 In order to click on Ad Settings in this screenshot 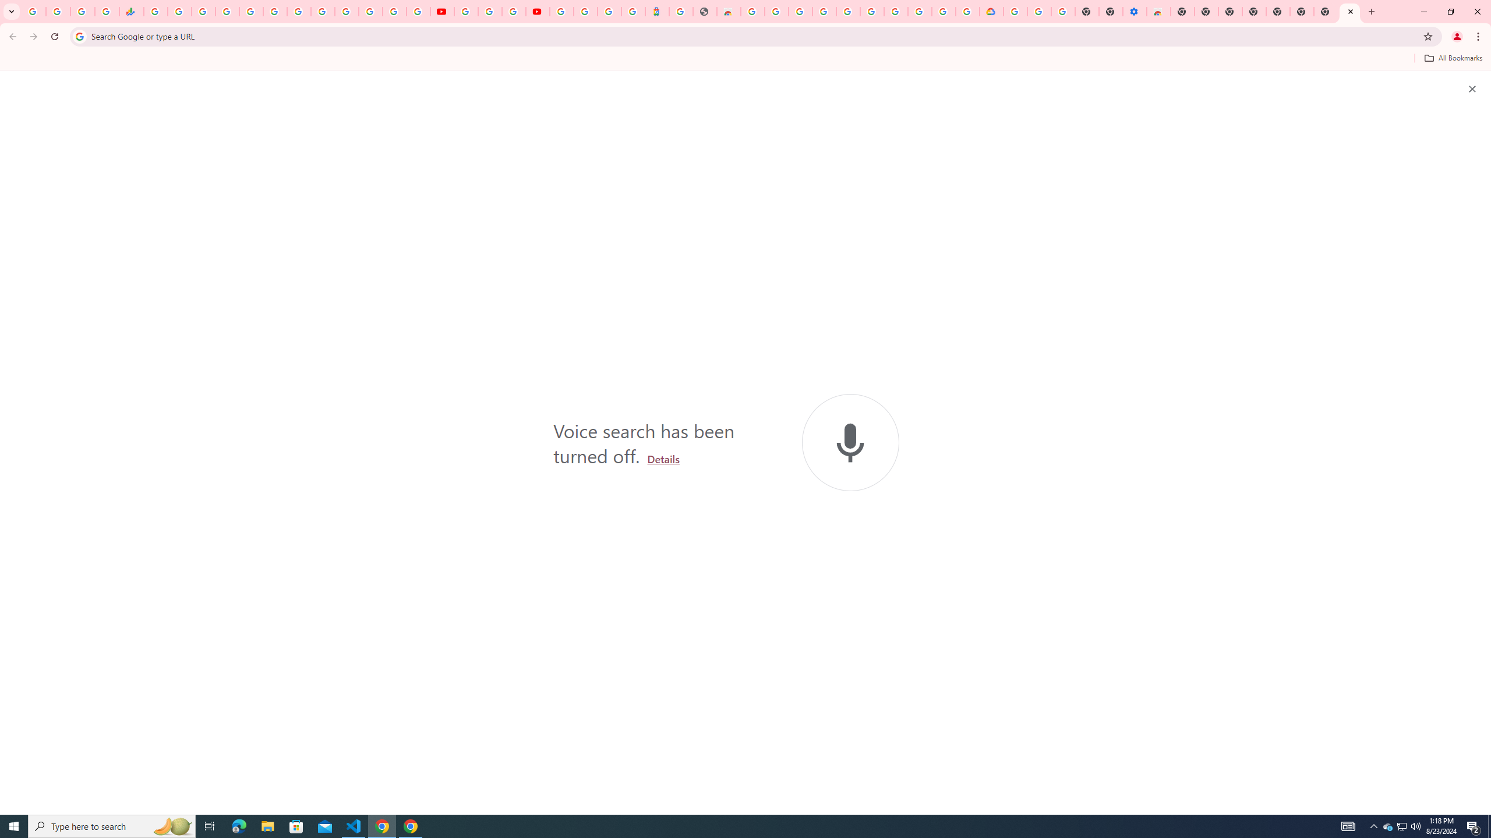, I will do `click(824, 12)`.